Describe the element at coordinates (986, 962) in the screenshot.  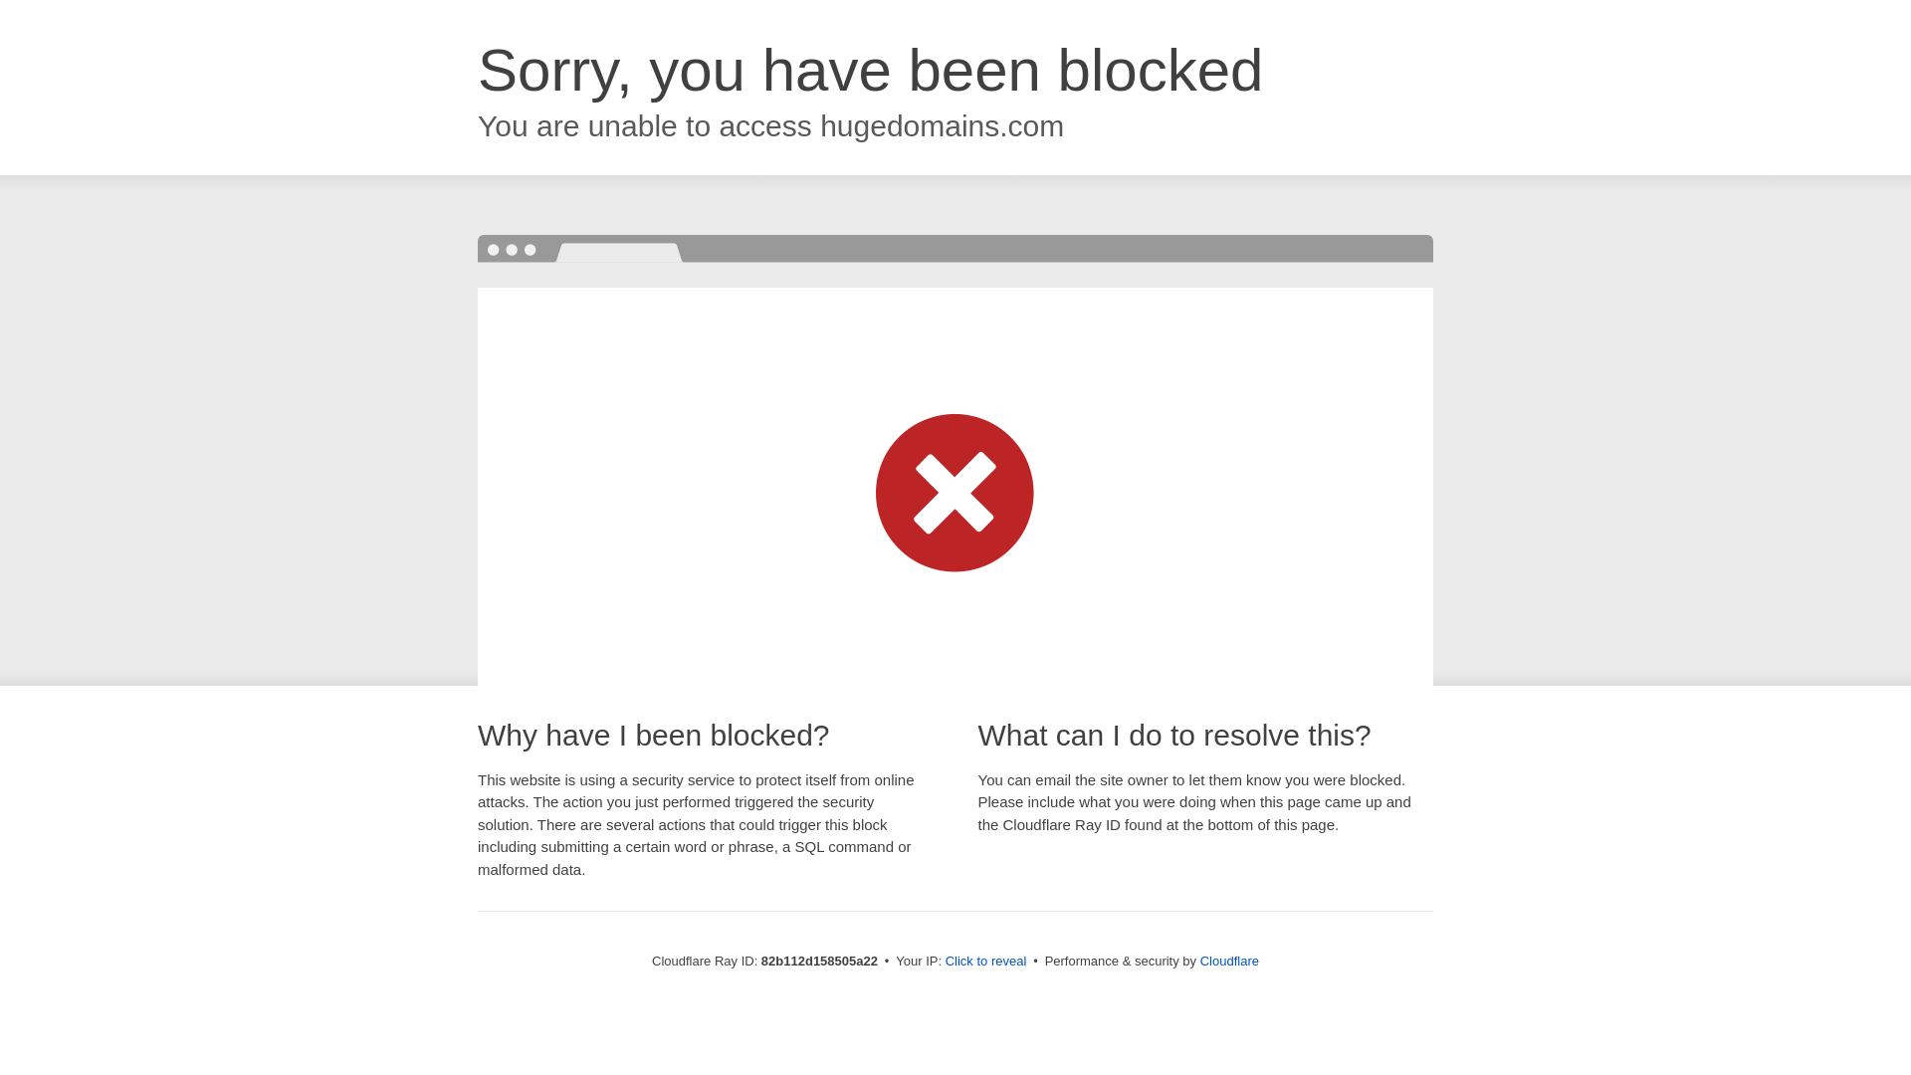
I see `Click to reveal` at that location.